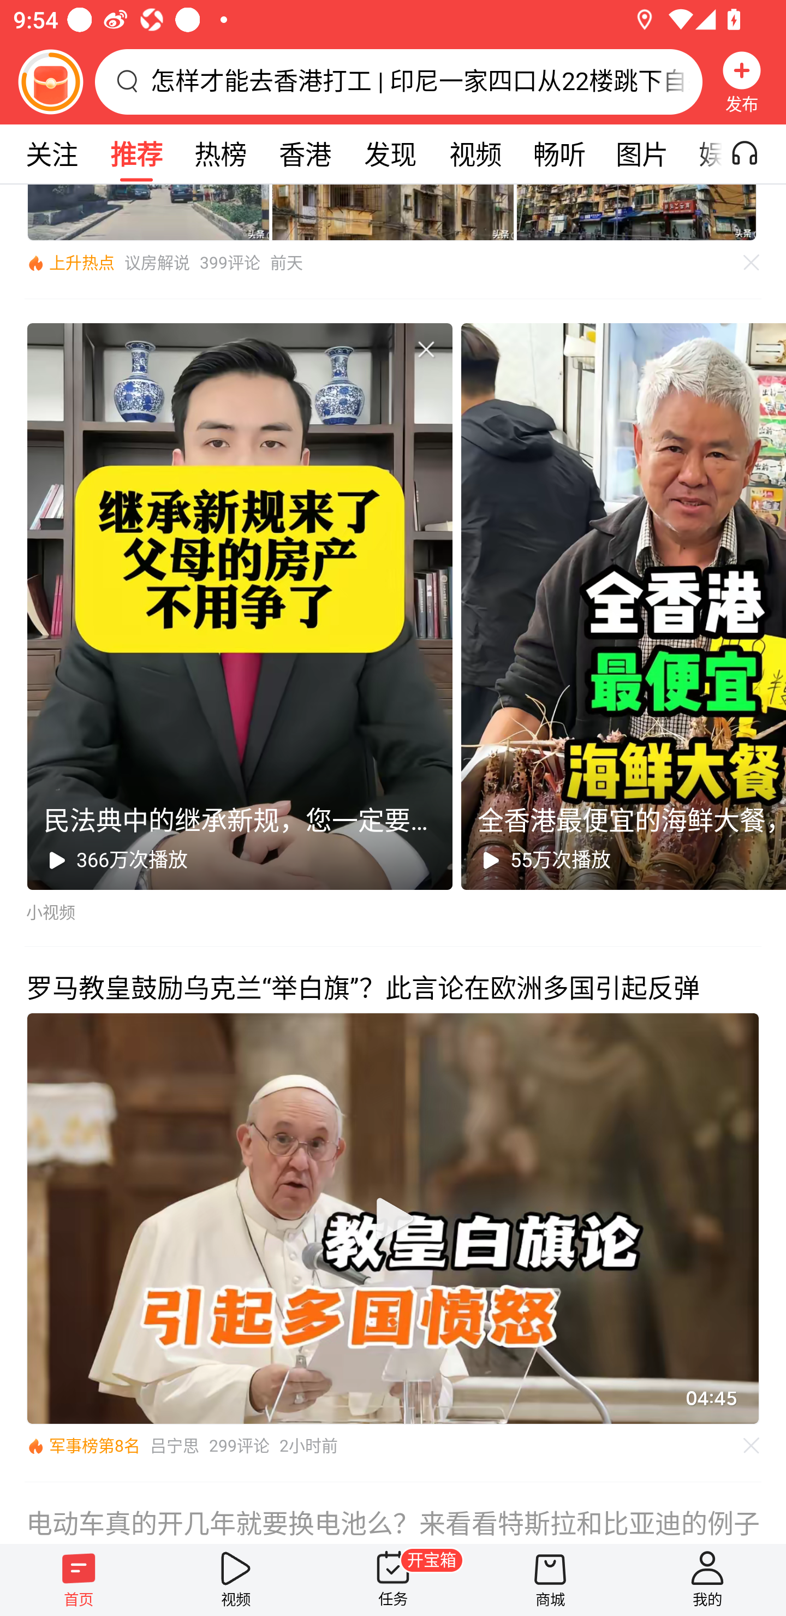  Describe the element at coordinates (393, 1218) in the screenshot. I see `播放视频` at that location.